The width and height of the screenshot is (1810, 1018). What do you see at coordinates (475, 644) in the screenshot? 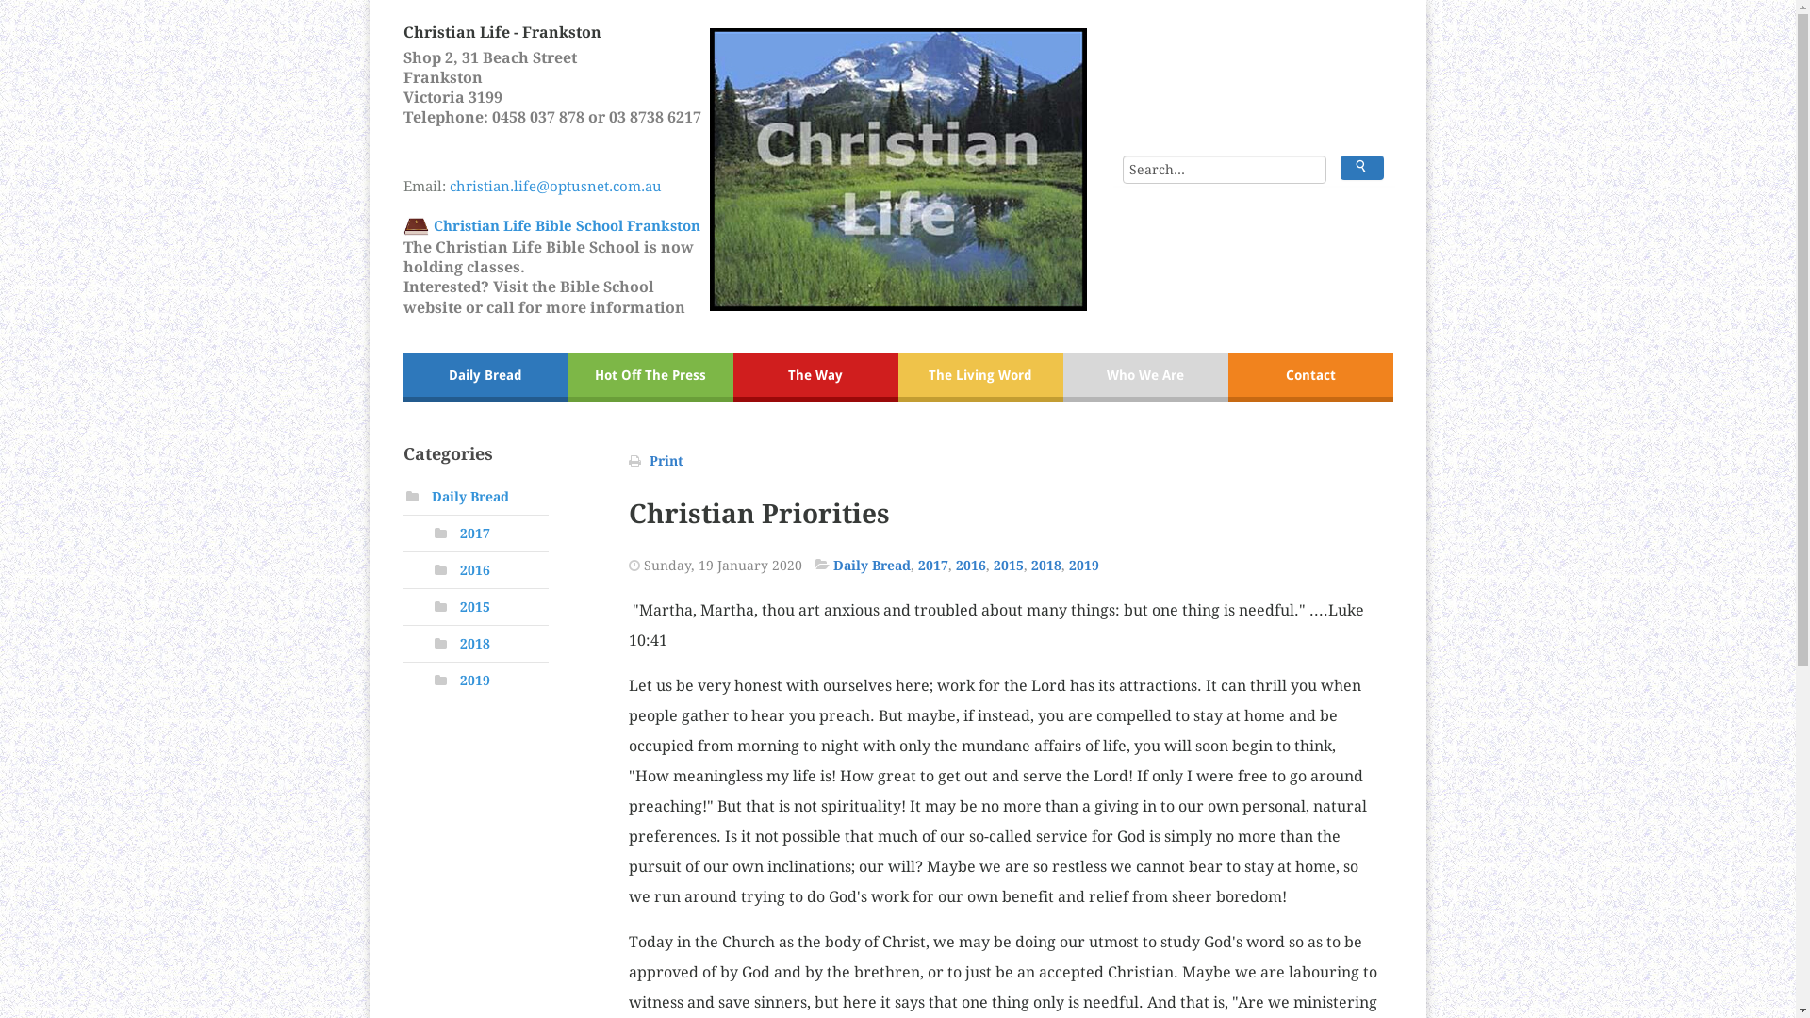
I see `2018` at bounding box center [475, 644].